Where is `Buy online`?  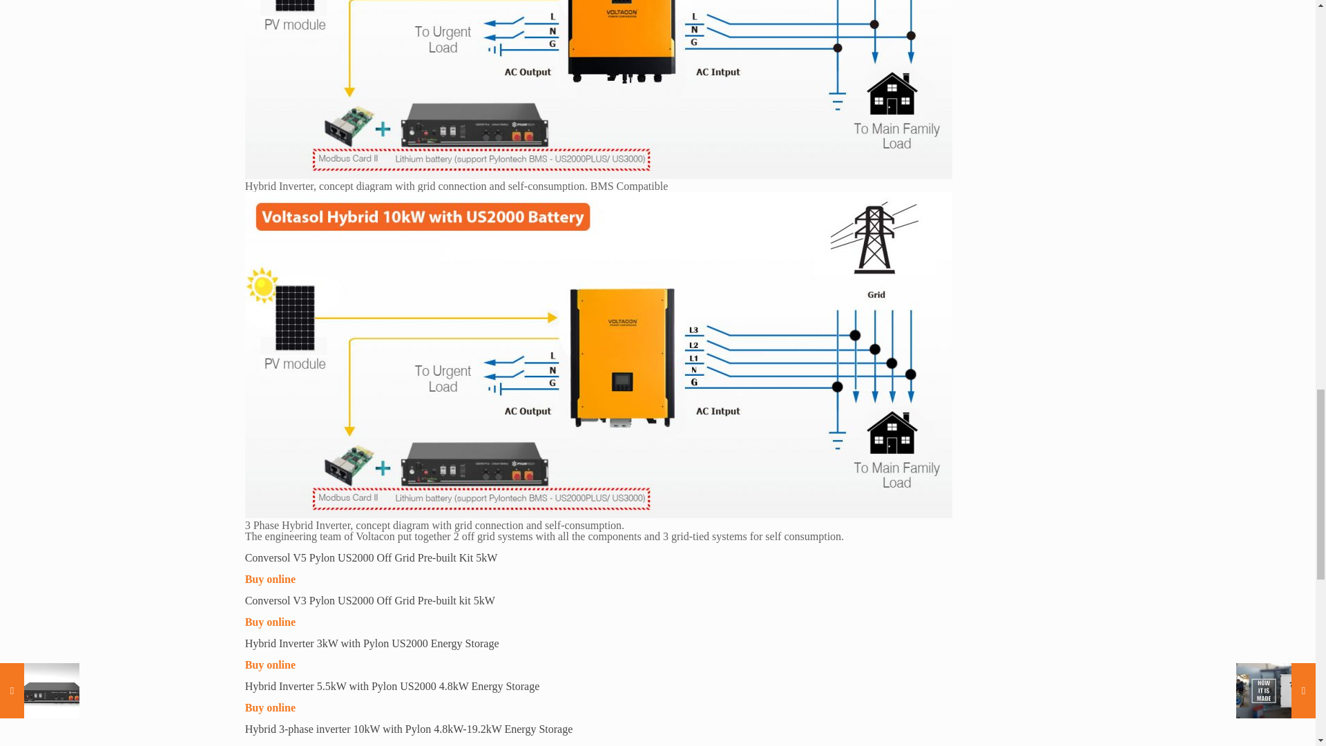
Buy online is located at coordinates (271, 664).